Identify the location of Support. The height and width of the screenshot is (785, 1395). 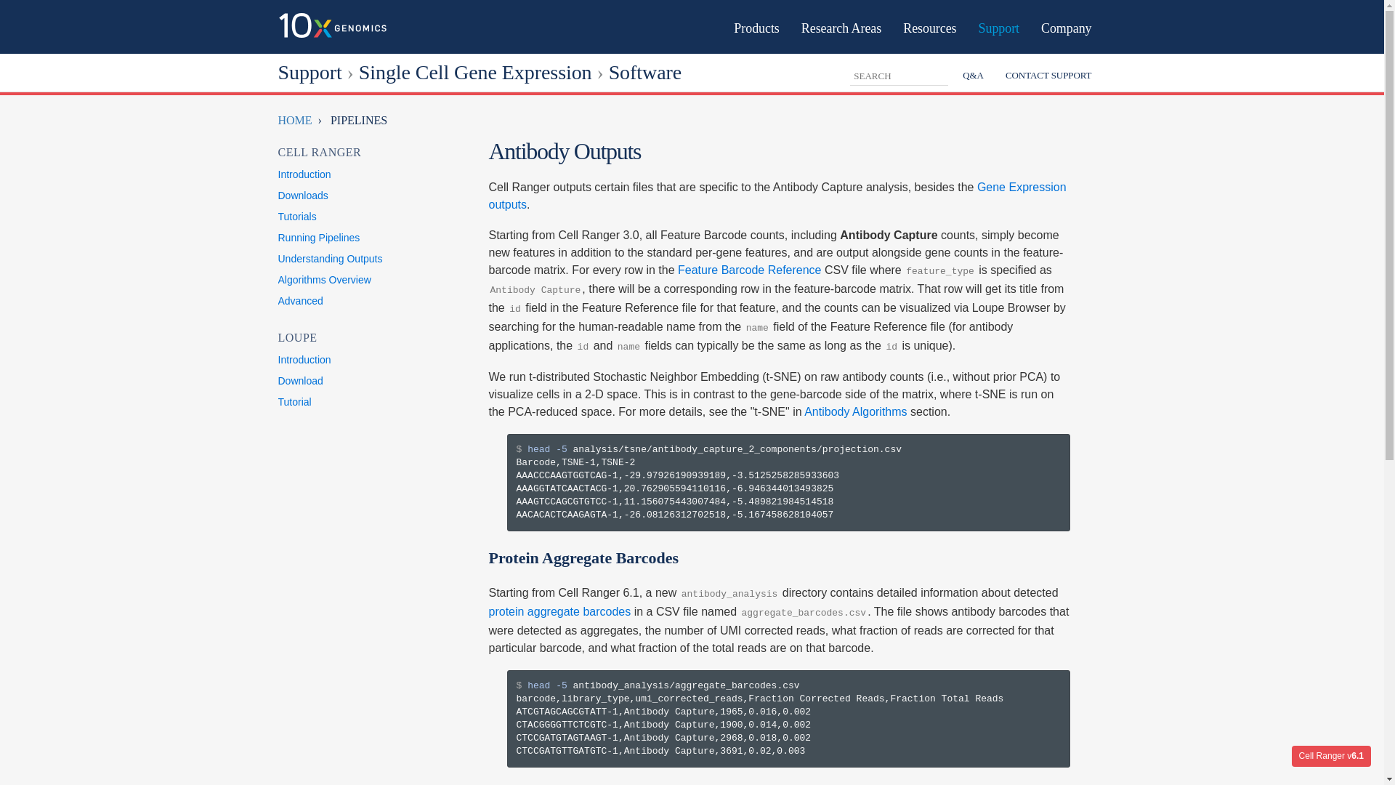
(310, 72).